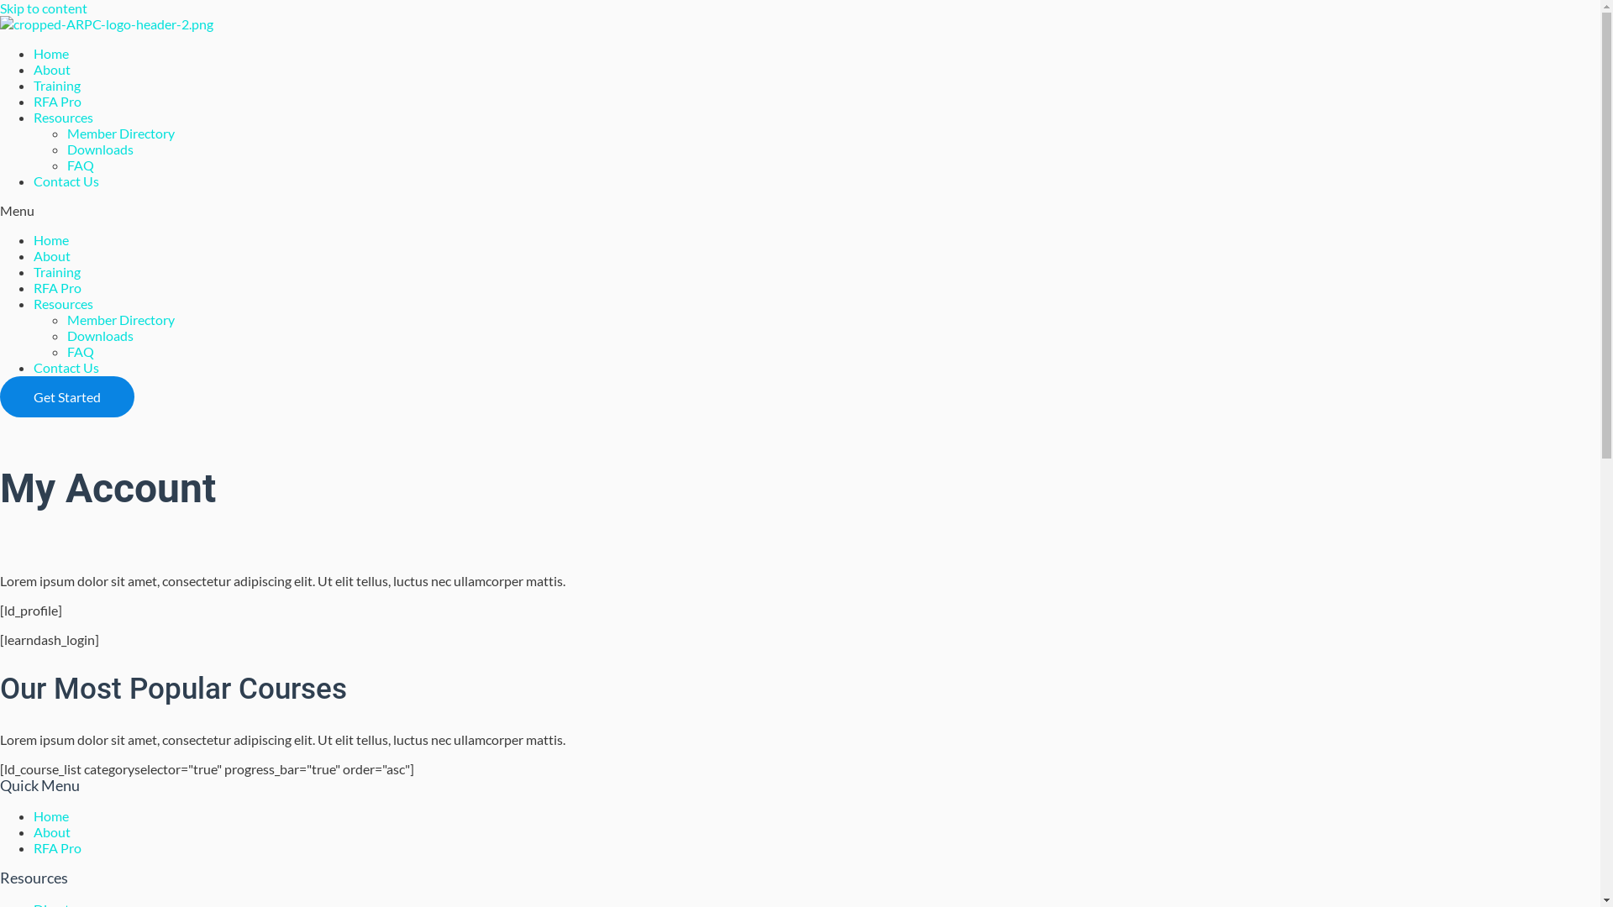 Image resolution: width=1613 pixels, height=907 pixels. I want to click on Training, so click(57, 86).